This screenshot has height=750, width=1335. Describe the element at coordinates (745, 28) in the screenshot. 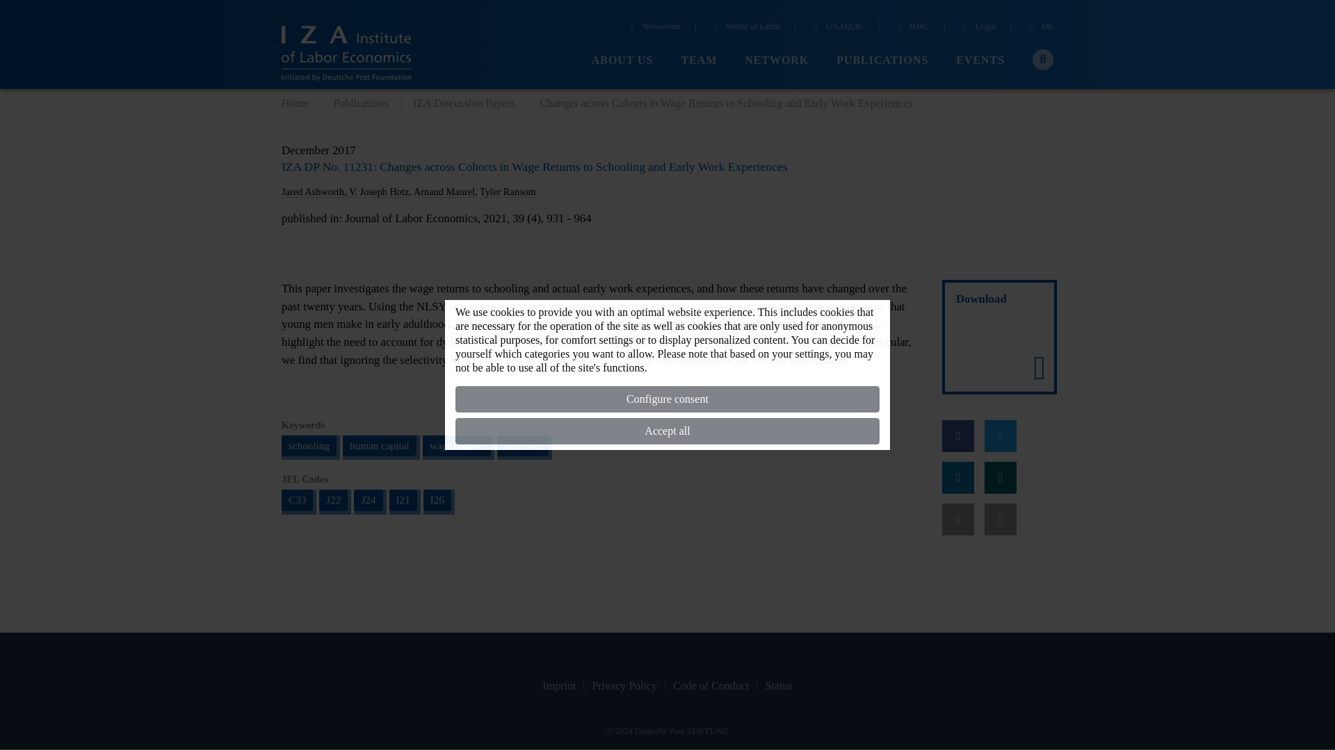

I see `World of Labor` at that location.